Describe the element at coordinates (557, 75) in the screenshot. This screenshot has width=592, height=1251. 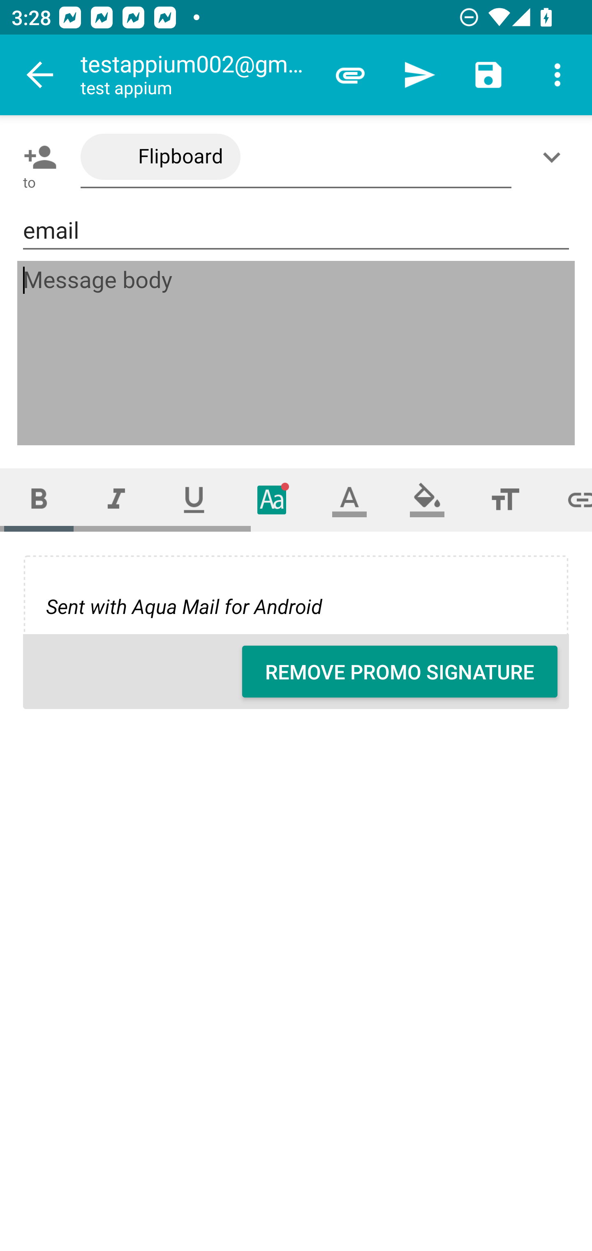
I see `More options` at that location.